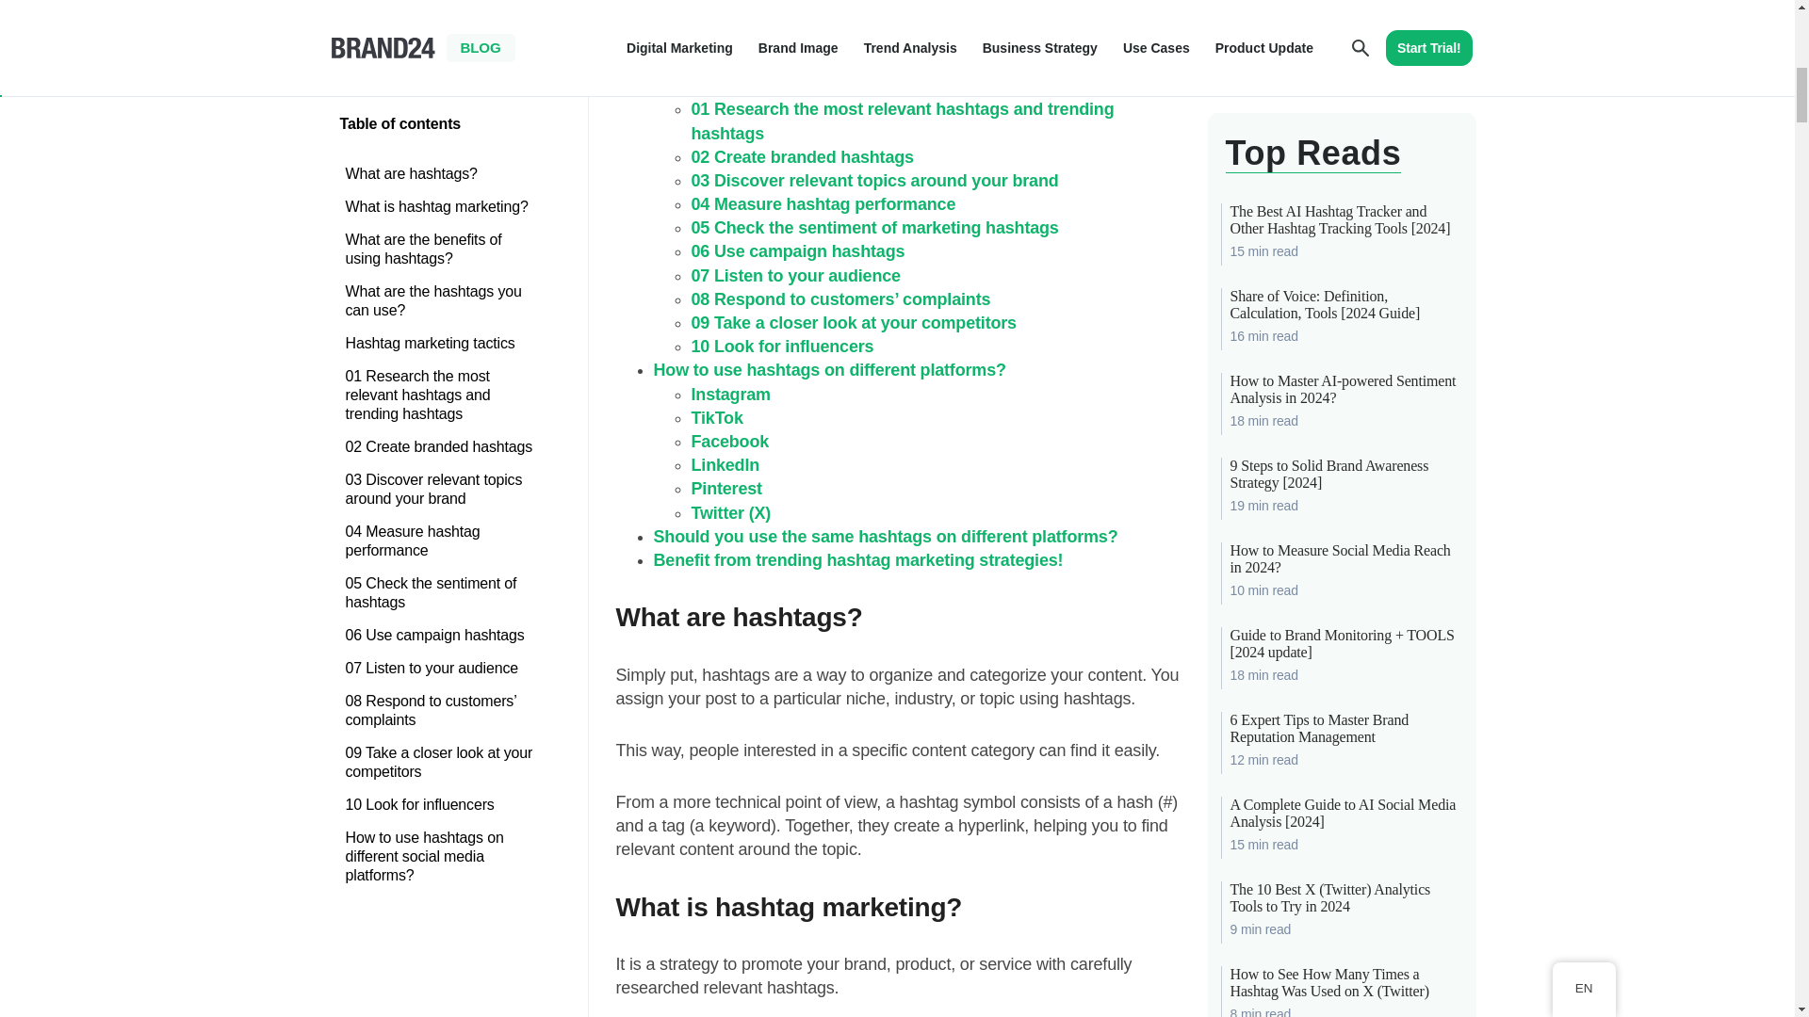  I want to click on Hashtags on Instagram, so click(443, 326).